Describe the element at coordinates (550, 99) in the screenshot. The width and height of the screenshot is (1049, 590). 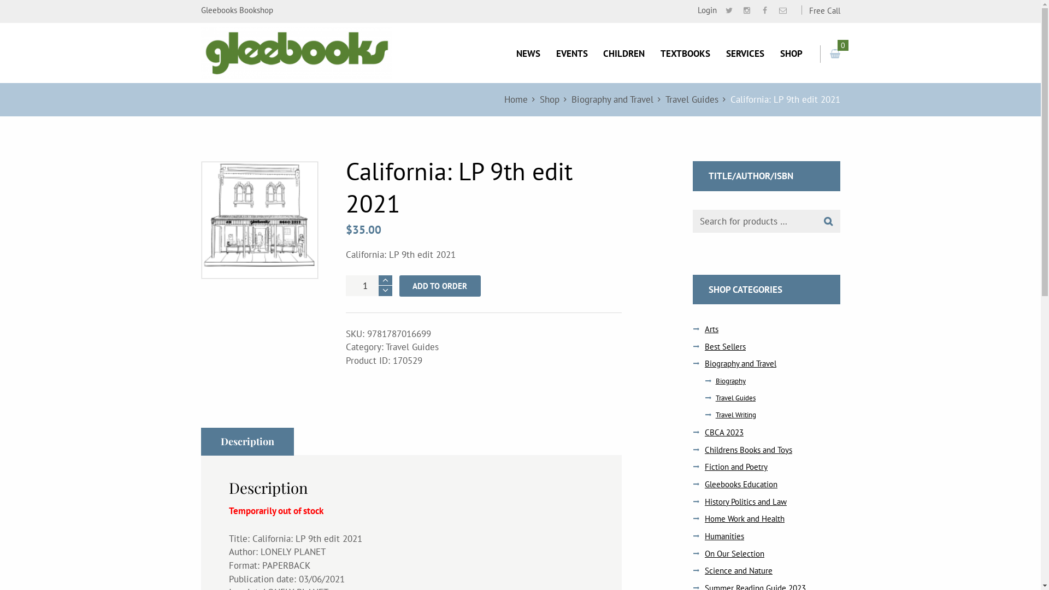
I see `Shop` at that location.